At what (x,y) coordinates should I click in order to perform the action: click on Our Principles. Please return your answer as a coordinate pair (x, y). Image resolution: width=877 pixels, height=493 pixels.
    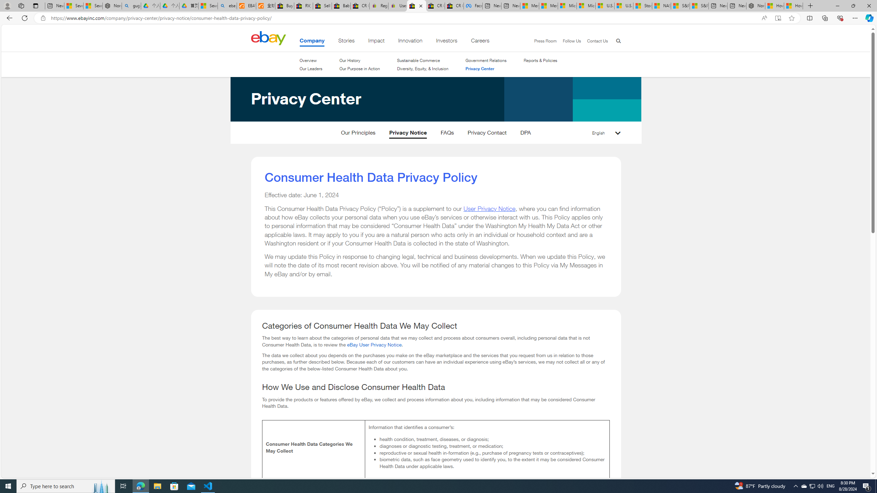
    Looking at the image, I should click on (358, 134).